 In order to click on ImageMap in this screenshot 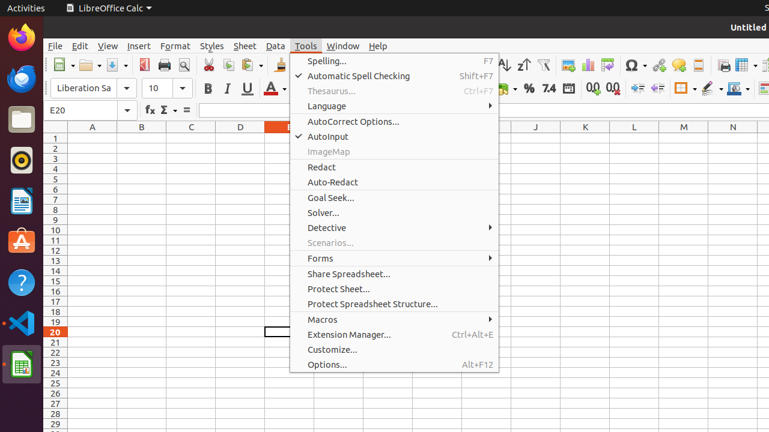, I will do `click(394, 151)`.